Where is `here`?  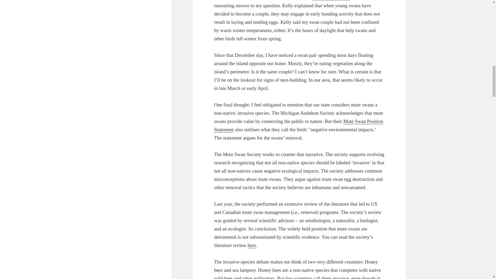 here is located at coordinates (252, 245).